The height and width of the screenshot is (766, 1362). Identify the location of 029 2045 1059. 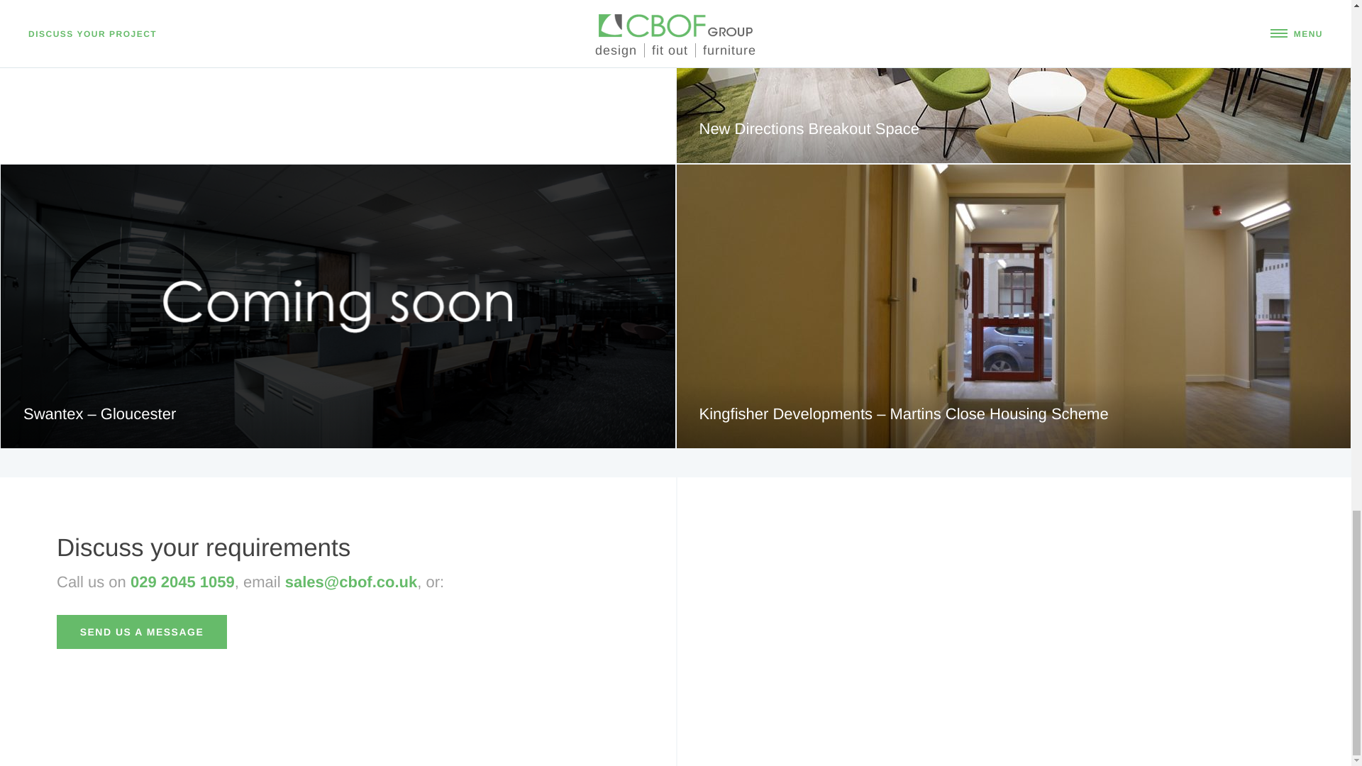
(182, 582).